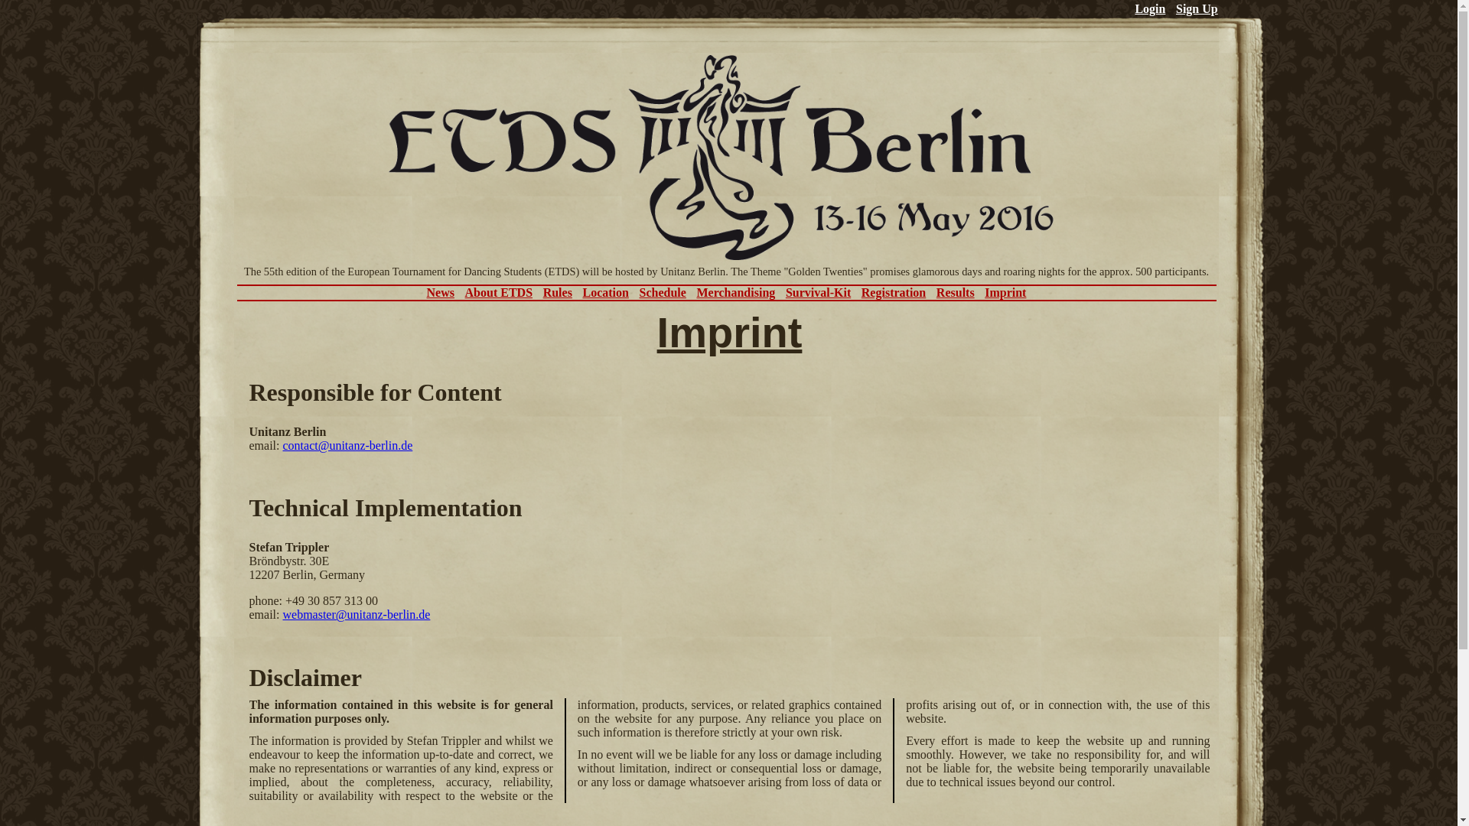  What do you see at coordinates (1197, 9) in the screenshot?
I see `Sign Up` at bounding box center [1197, 9].